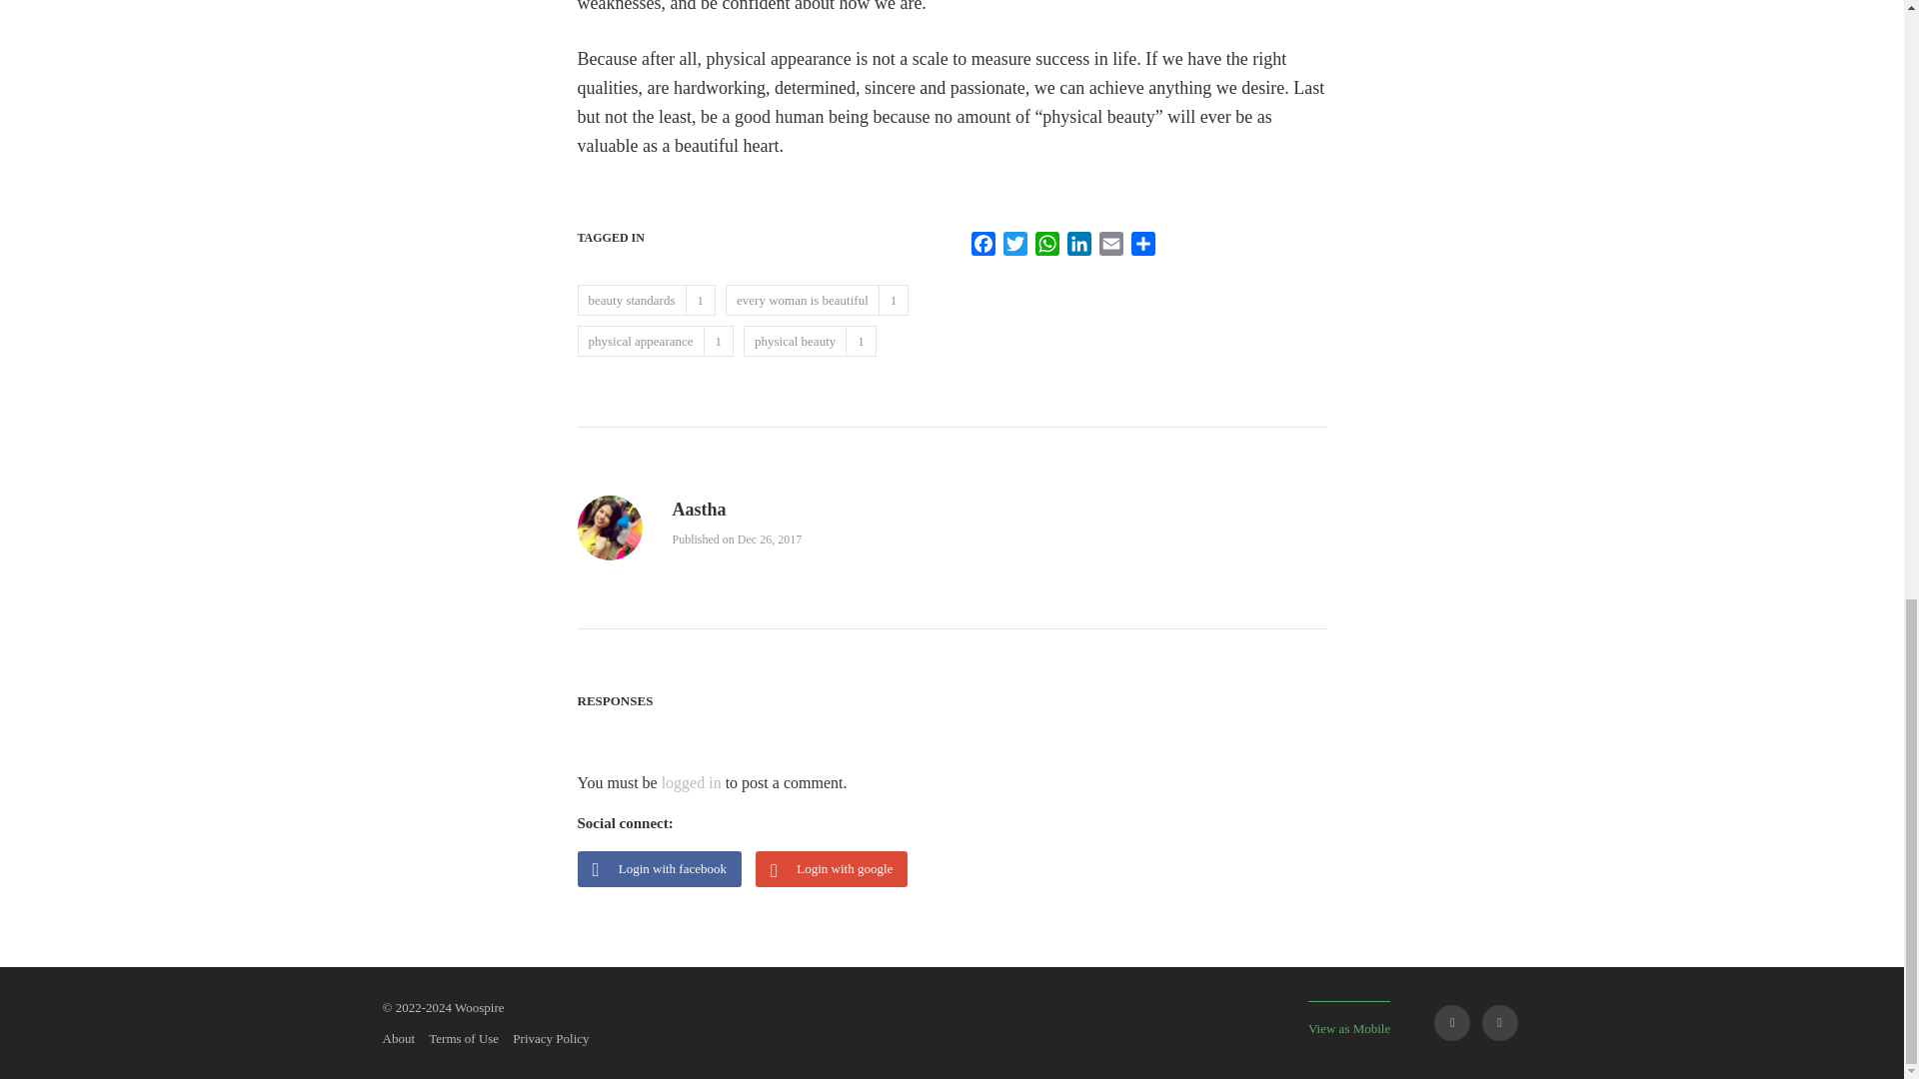 Image resolution: width=1919 pixels, height=1079 pixels. Describe the element at coordinates (1079, 248) in the screenshot. I see `LinkedIn` at that location.